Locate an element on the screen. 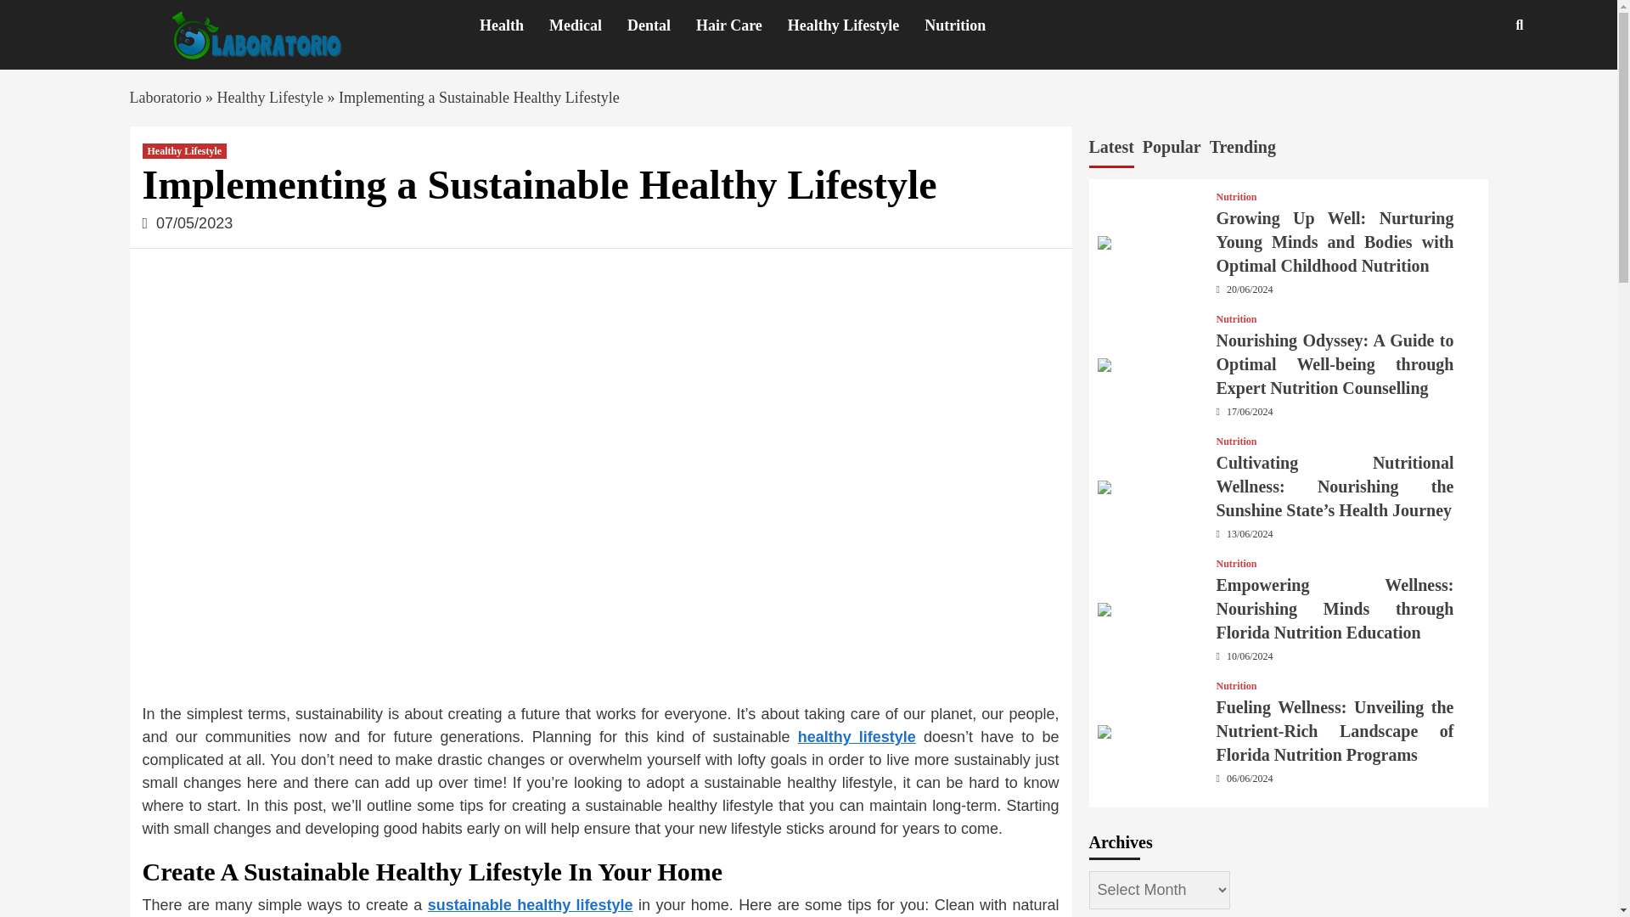 The height and width of the screenshot is (917, 1630). sustainable healthy lifestyle is located at coordinates (530, 905).